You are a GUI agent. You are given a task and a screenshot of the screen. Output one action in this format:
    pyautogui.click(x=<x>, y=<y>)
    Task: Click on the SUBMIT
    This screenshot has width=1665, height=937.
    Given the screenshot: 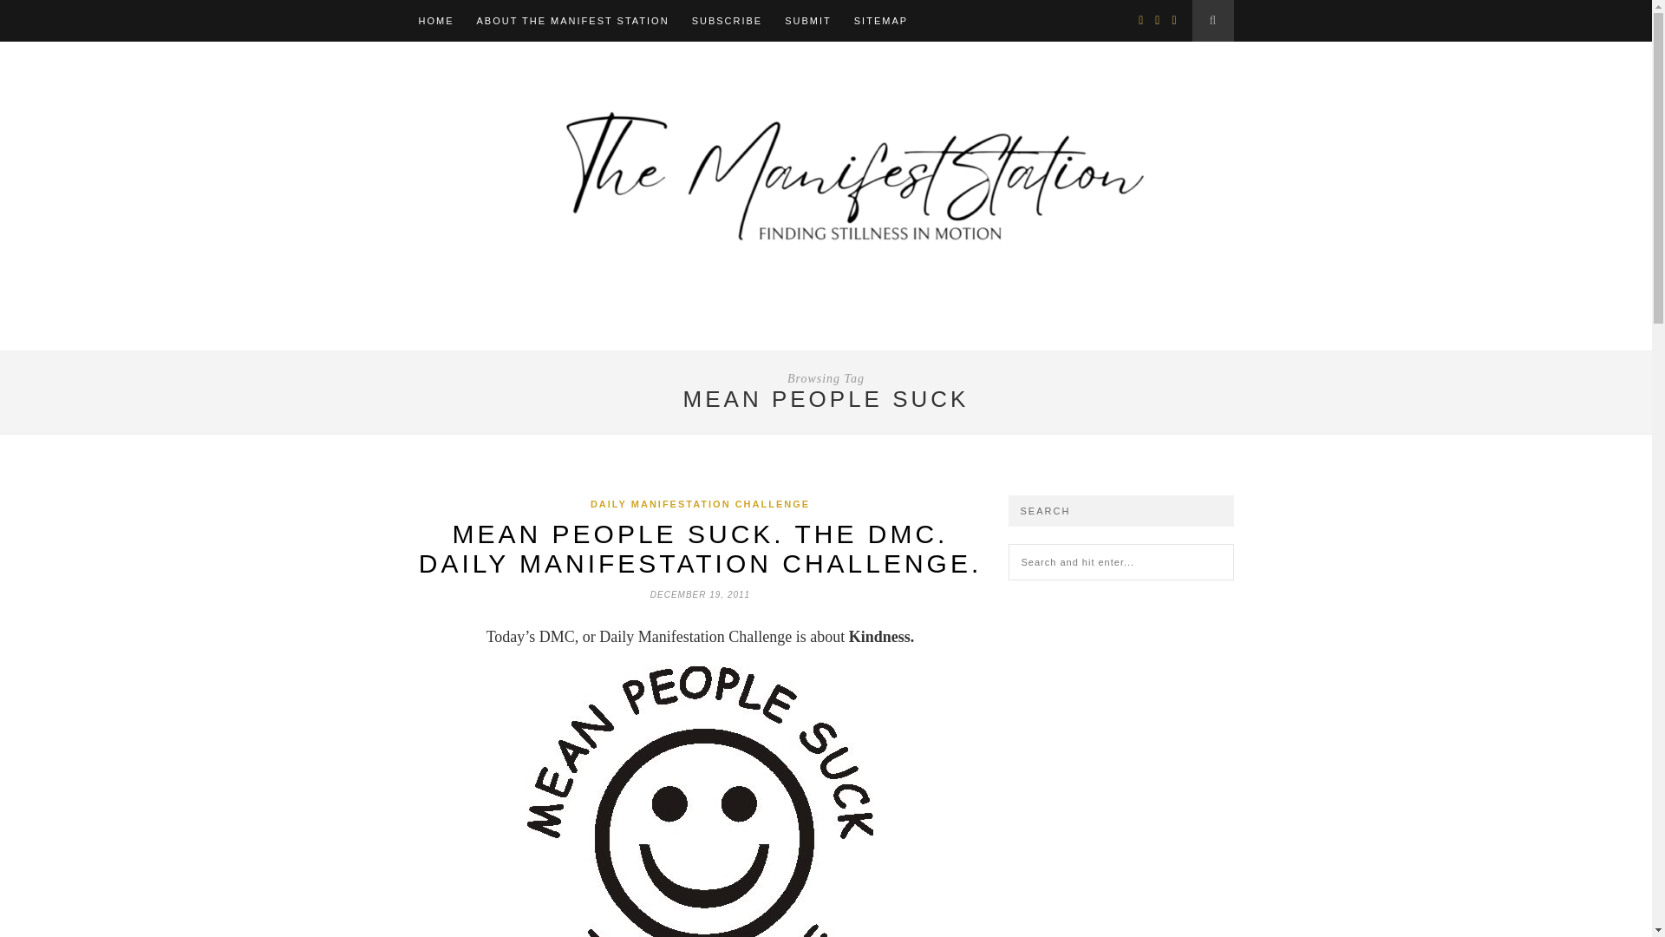 What is the action you would take?
    pyautogui.click(x=807, y=21)
    